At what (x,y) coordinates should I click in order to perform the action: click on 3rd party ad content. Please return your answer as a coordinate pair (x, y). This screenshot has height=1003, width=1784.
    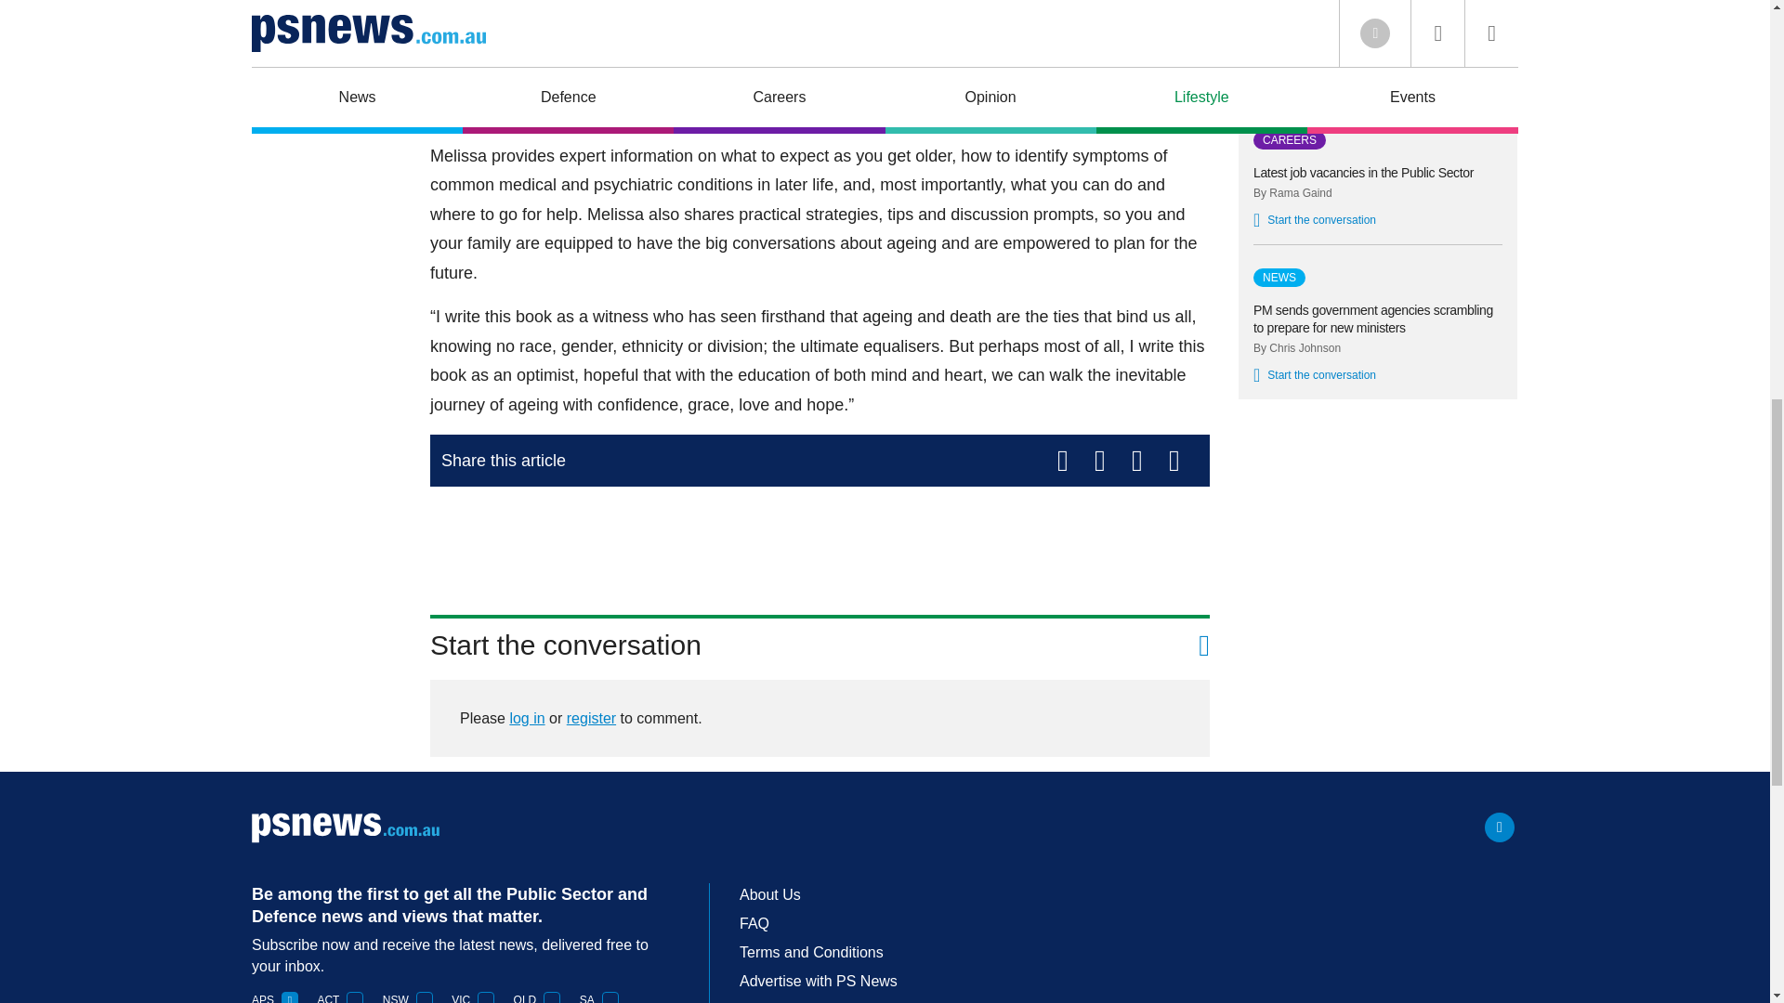
    Looking at the image, I should click on (820, 542).